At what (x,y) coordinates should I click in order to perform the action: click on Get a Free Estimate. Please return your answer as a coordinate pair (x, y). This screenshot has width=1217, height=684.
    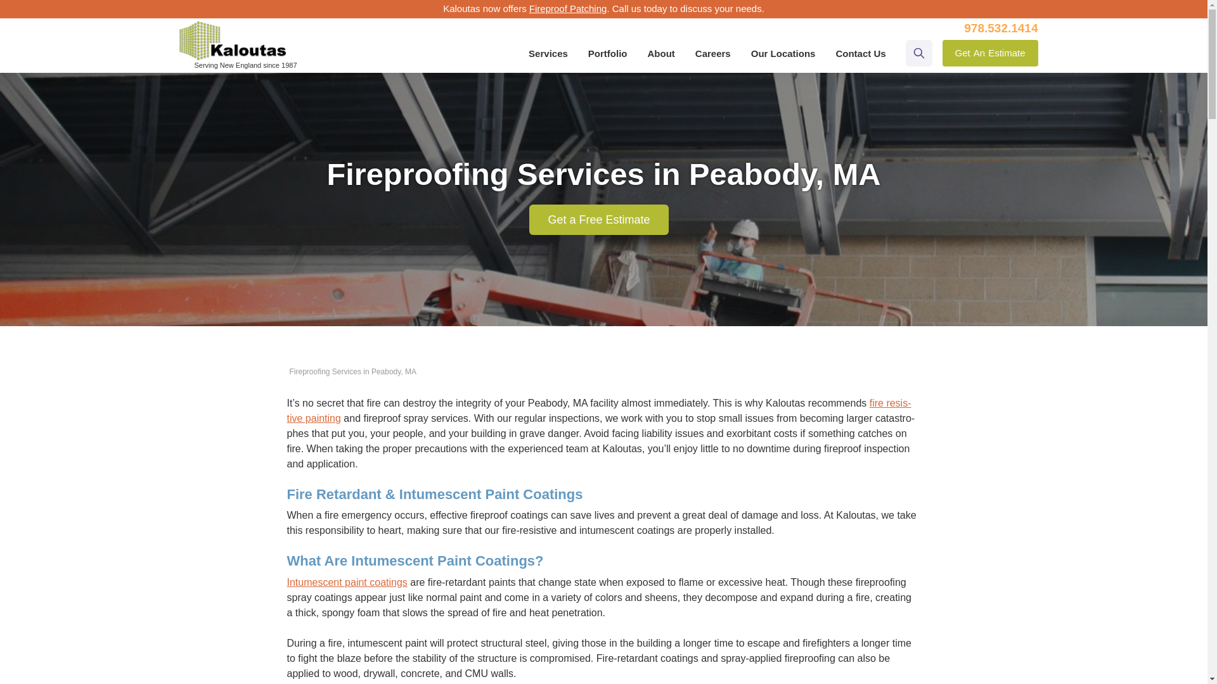
    Looking at the image, I should click on (598, 219).